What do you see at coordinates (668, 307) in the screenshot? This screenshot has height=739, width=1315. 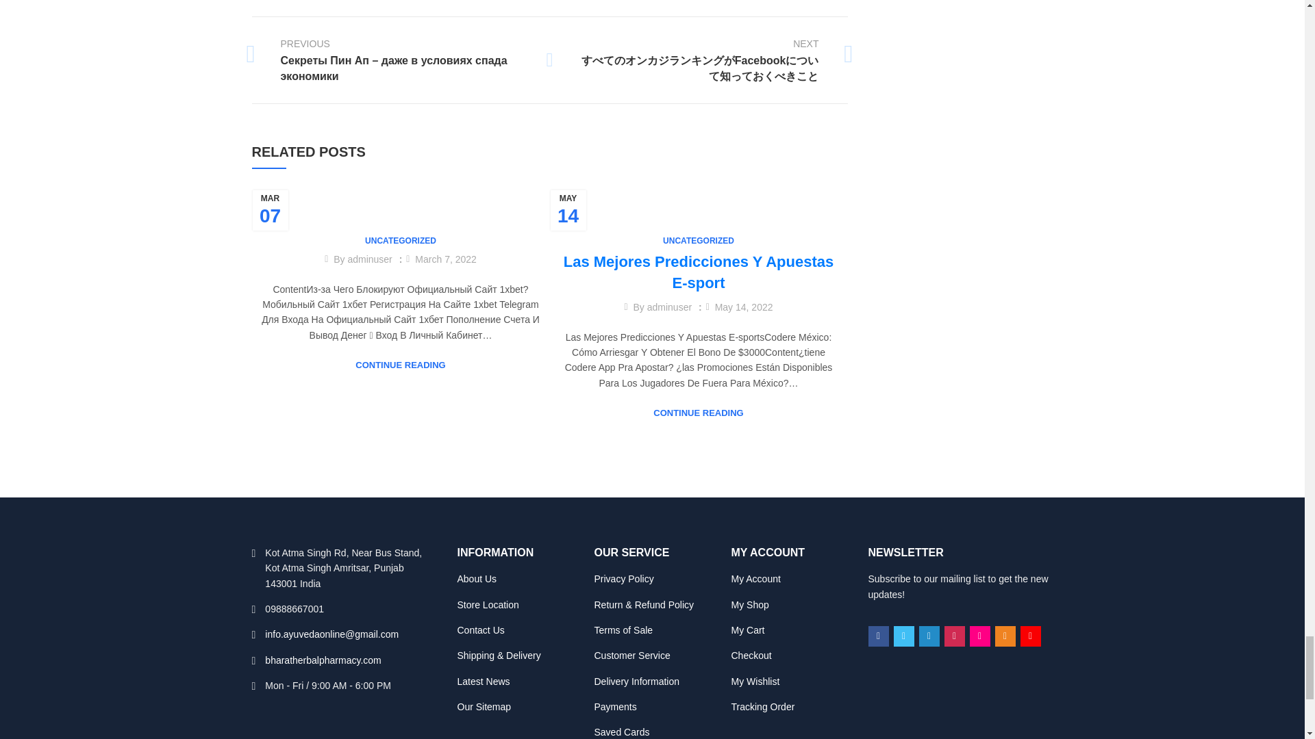 I see `Posts by adminuser` at bounding box center [668, 307].